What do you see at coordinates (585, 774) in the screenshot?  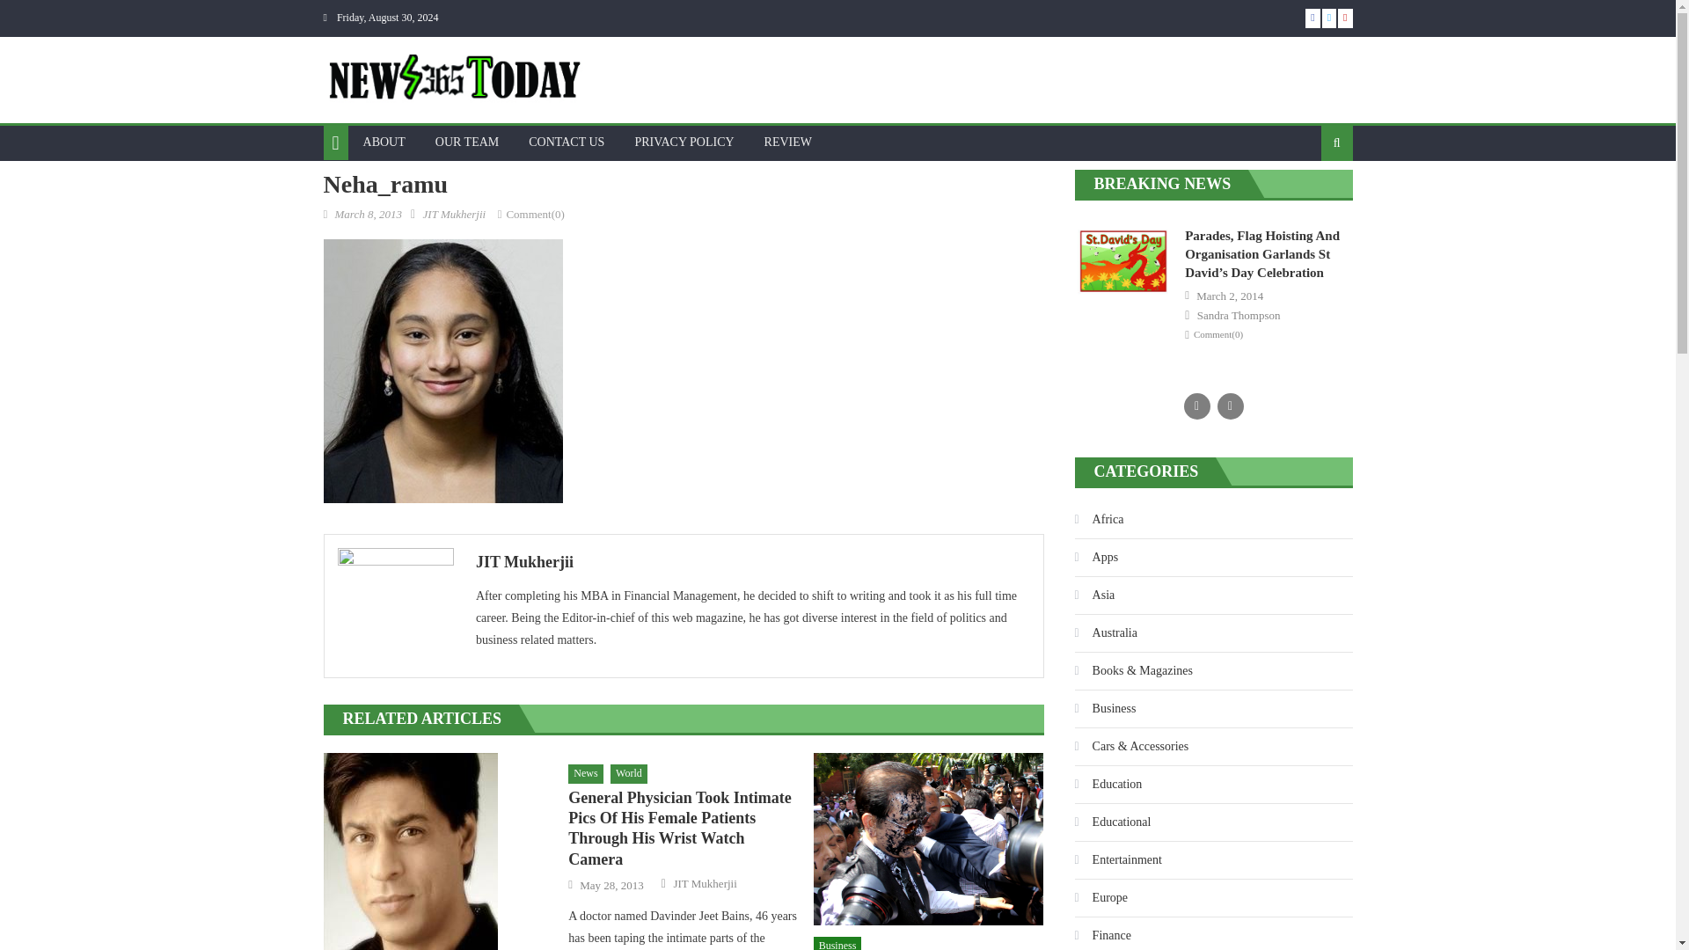 I see `News` at bounding box center [585, 774].